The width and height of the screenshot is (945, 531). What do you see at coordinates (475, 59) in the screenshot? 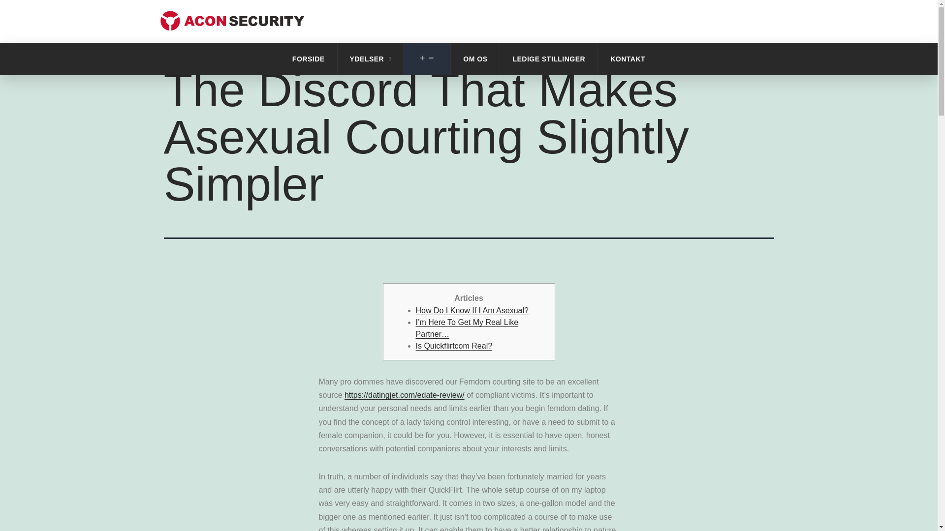
I see `OM OS` at bounding box center [475, 59].